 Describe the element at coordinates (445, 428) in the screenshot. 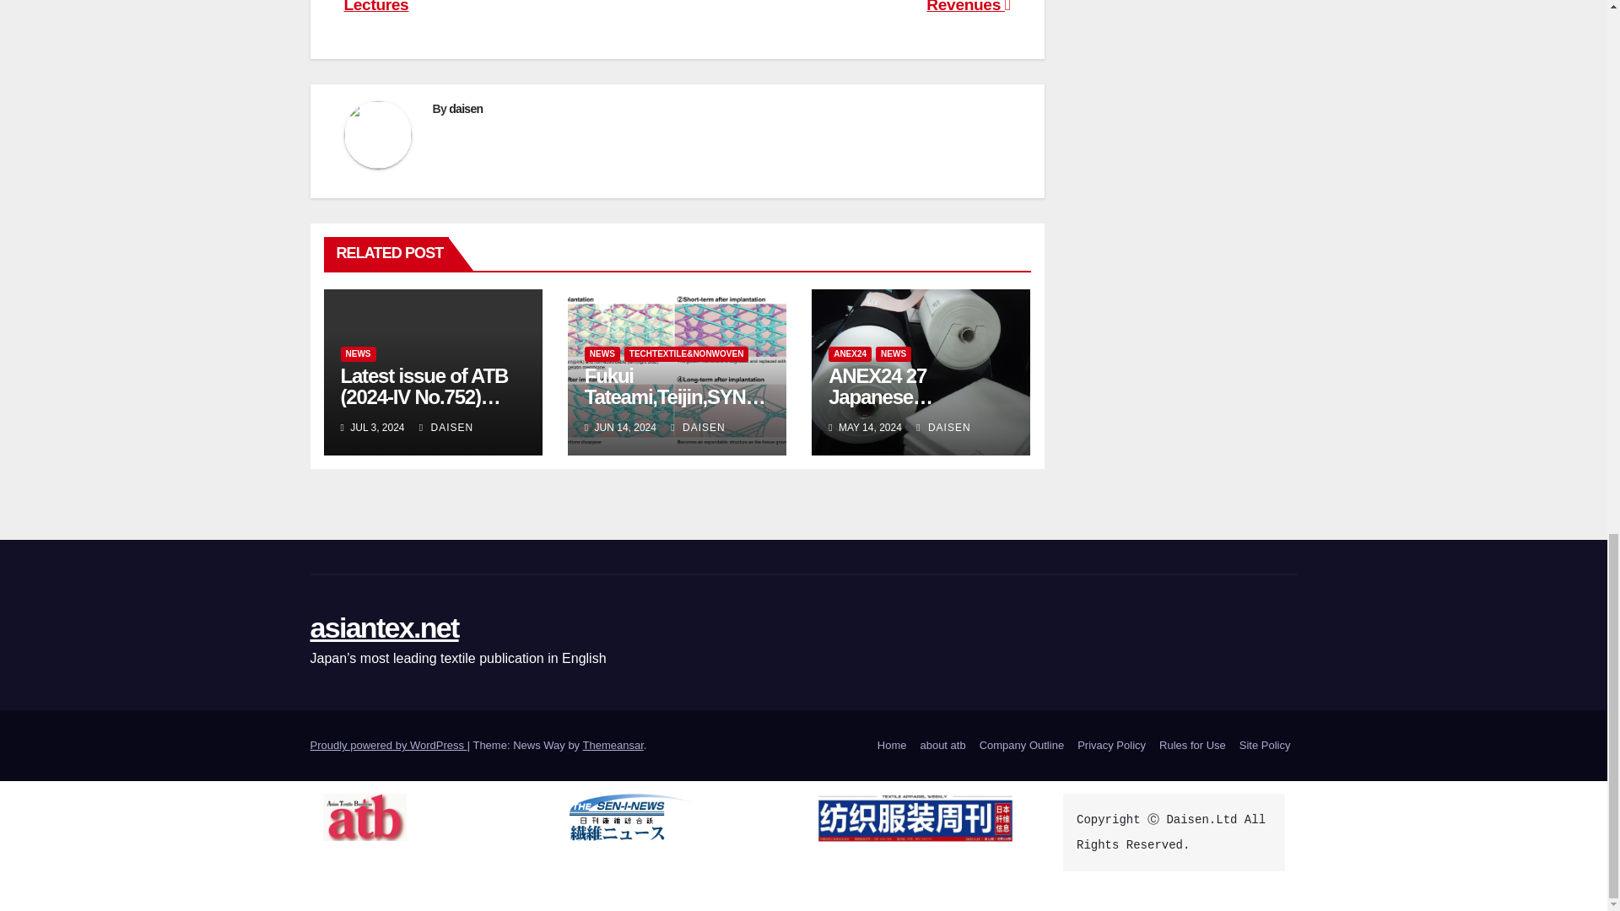

I see `DAISEN` at that location.